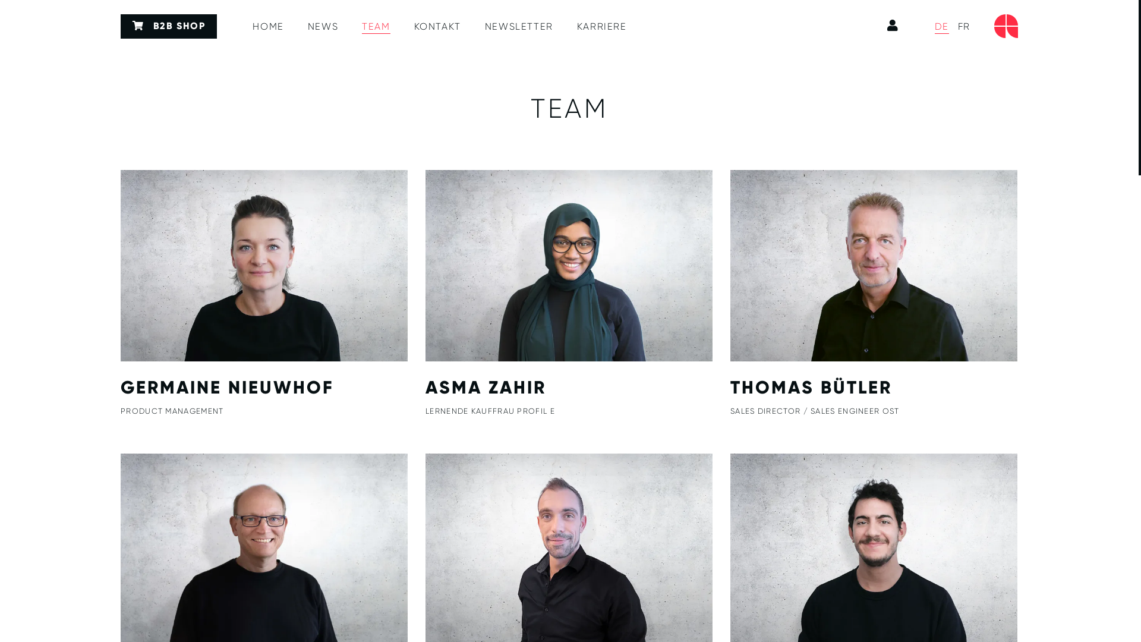 This screenshot has height=642, width=1141. I want to click on KARRIERE, so click(602, 27).